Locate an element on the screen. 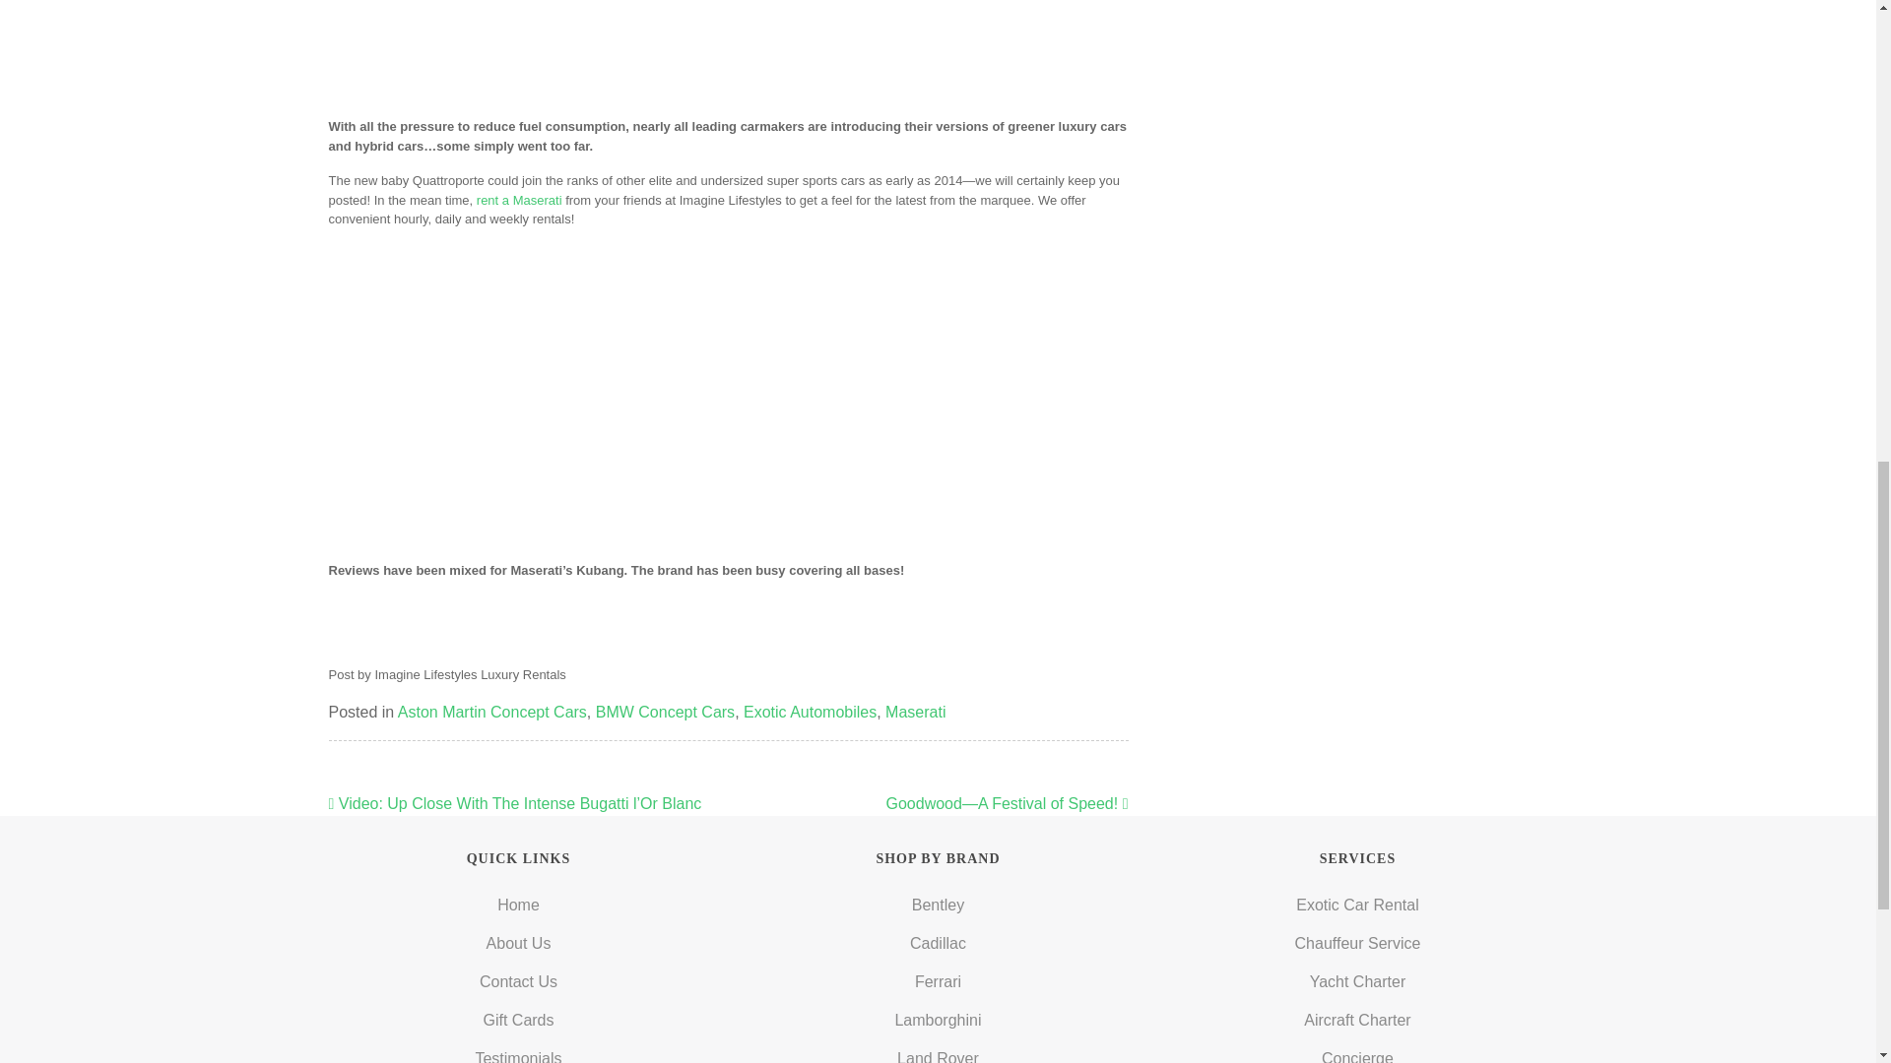  BMW Concept Cars is located at coordinates (665, 711).